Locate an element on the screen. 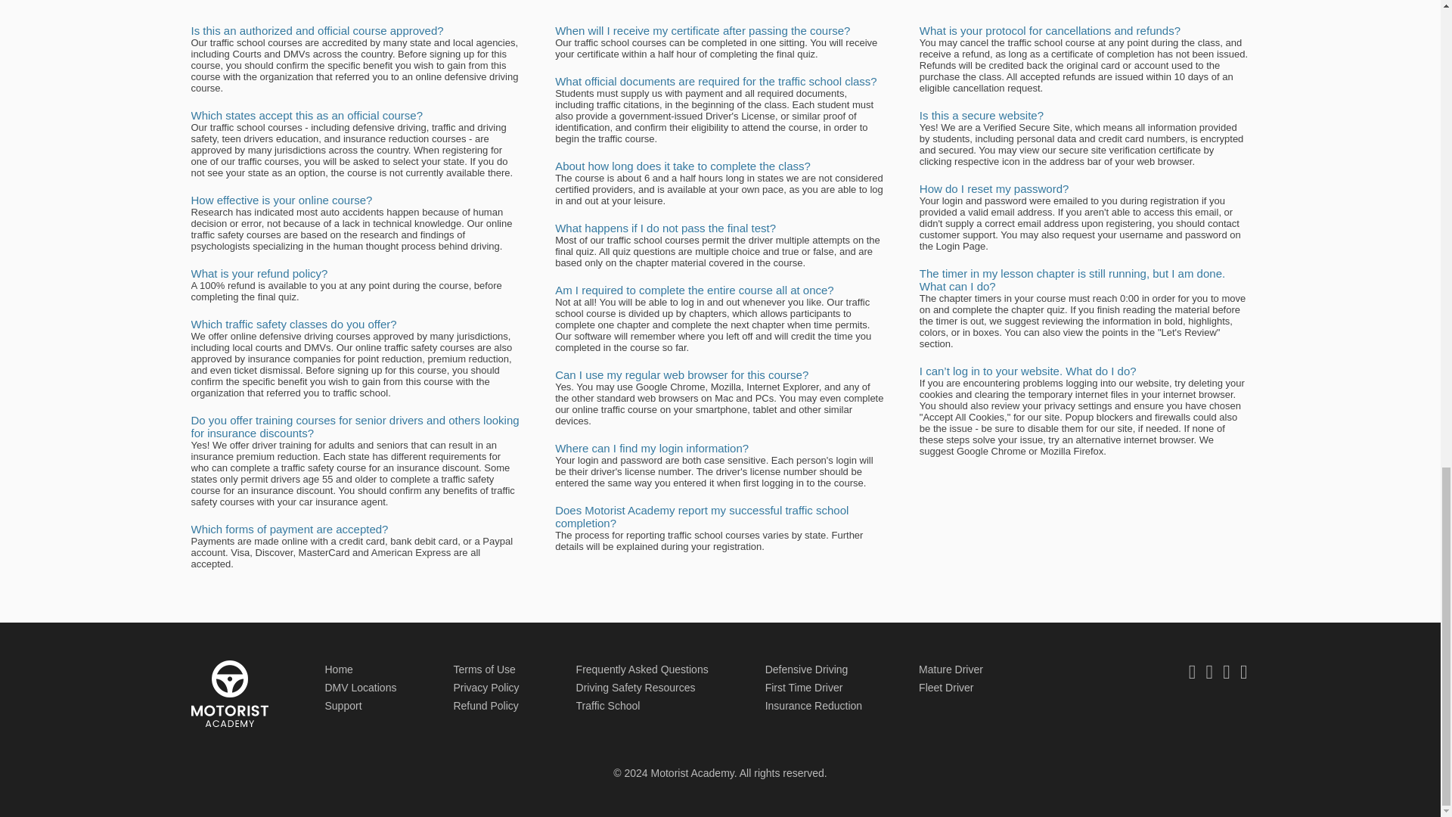 This screenshot has height=817, width=1452. Support is located at coordinates (343, 705).